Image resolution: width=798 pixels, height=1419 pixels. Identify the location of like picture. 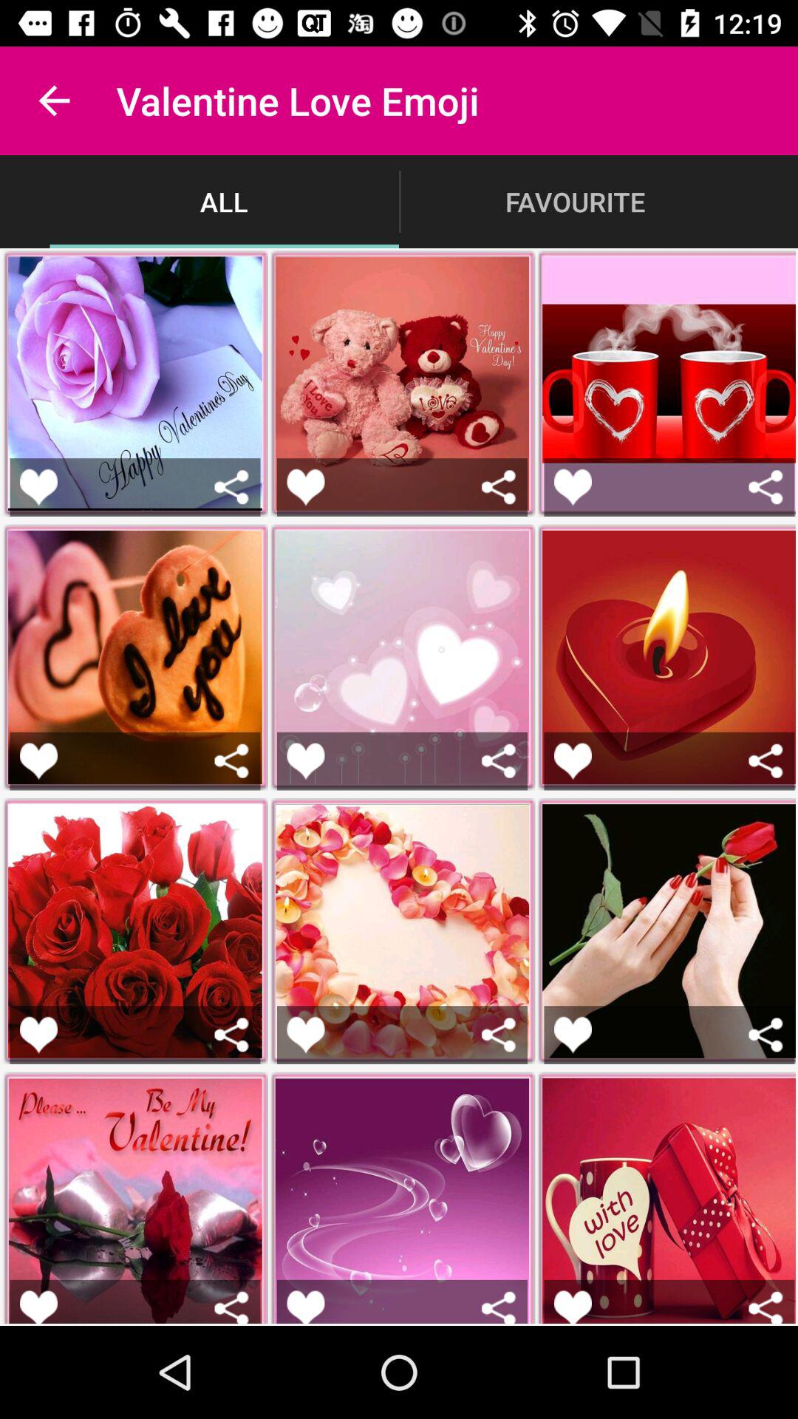
(38, 1307).